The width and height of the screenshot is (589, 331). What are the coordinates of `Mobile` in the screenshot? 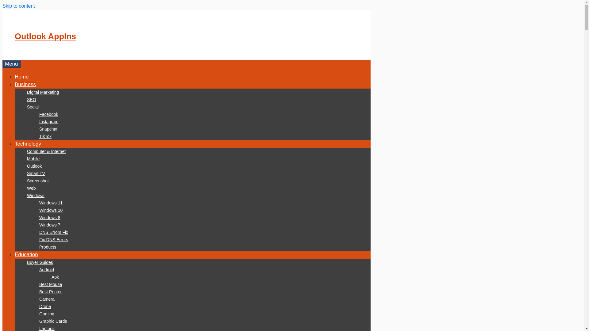 It's located at (33, 158).